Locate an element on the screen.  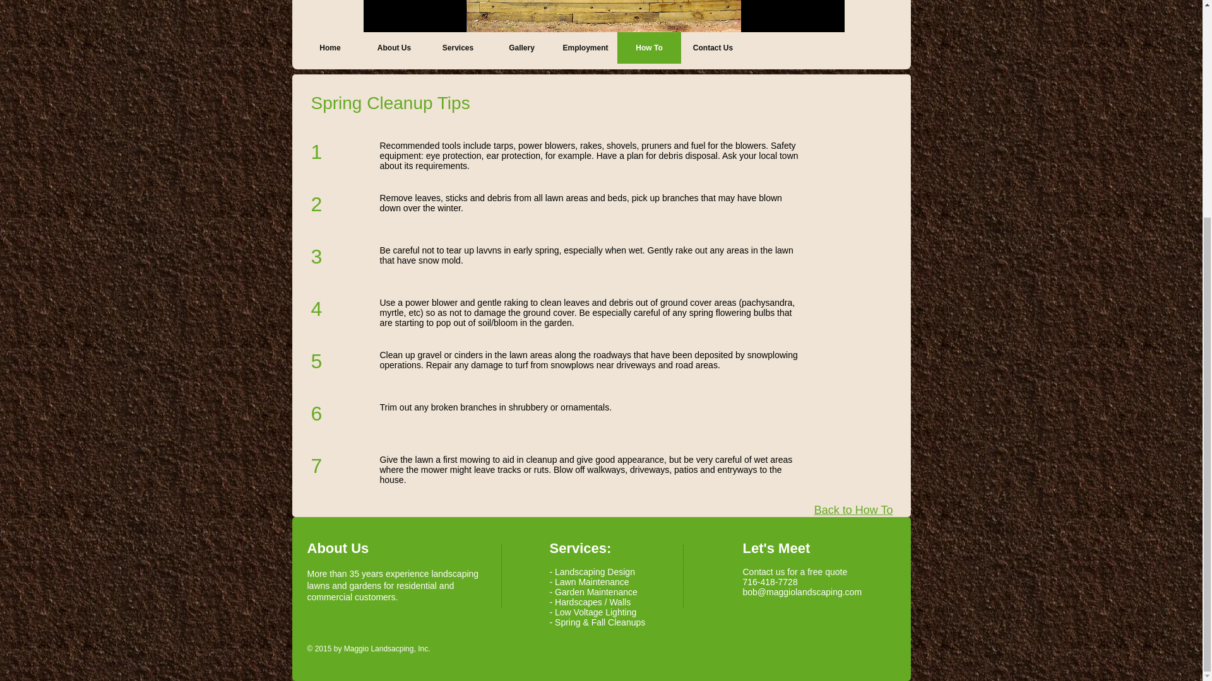
Contact Us is located at coordinates (712, 48).